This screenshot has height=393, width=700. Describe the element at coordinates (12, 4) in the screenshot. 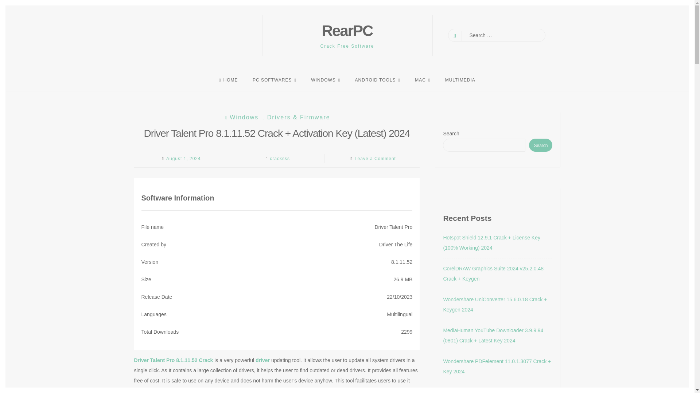

I see `Search` at that location.